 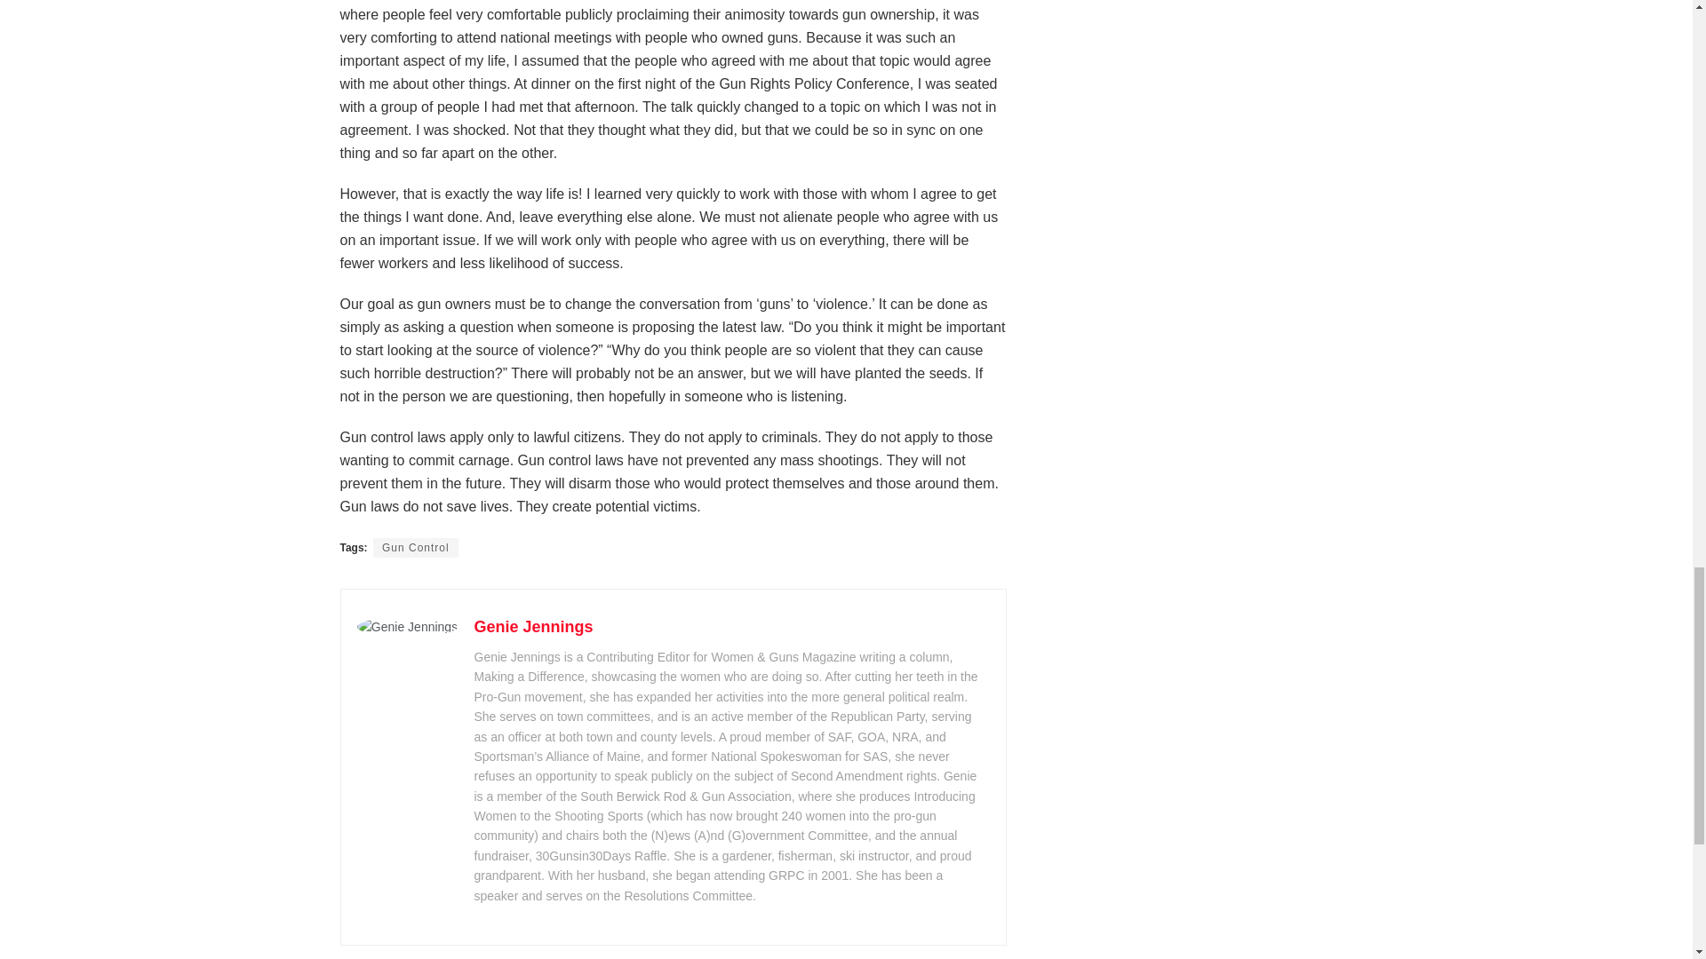 I want to click on Genie Jennings, so click(x=533, y=627).